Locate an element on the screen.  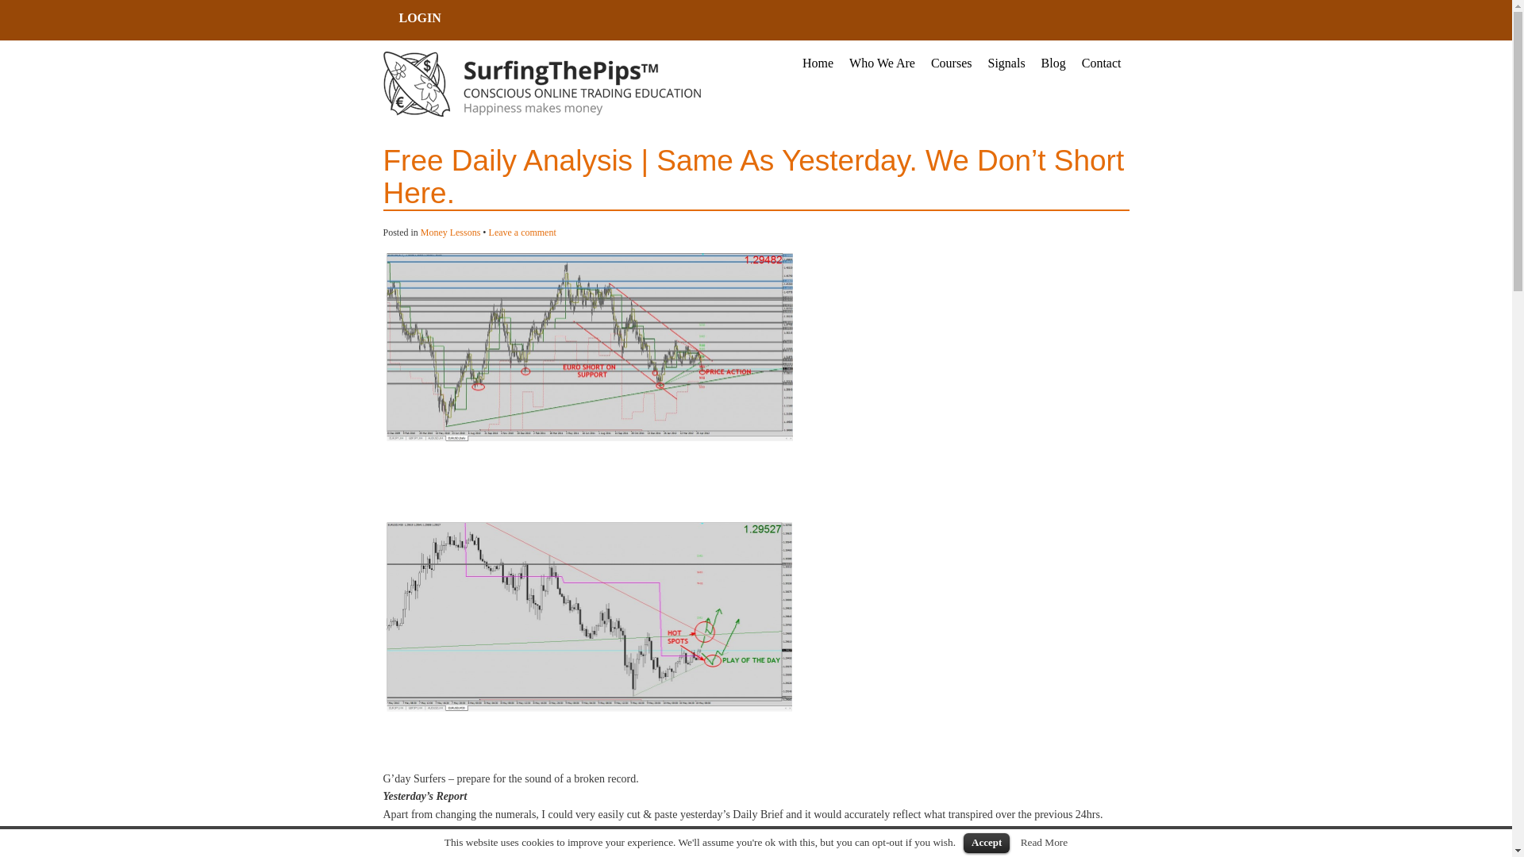
Contact is located at coordinates (1102, 63).